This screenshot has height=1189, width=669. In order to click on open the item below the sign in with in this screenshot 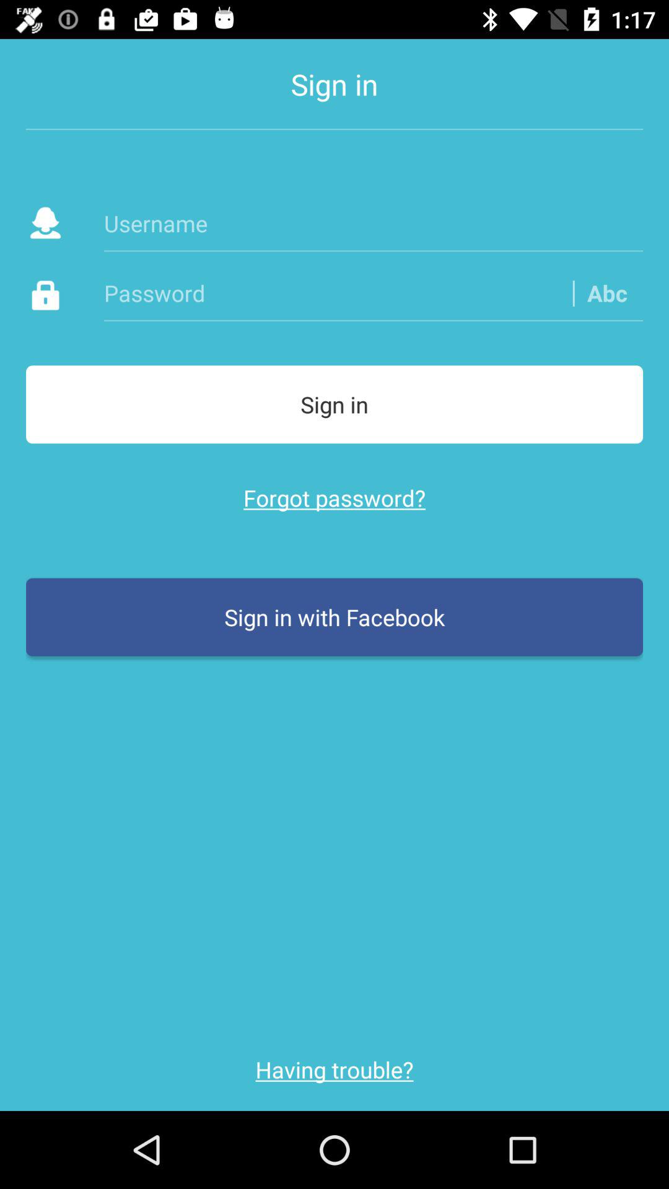, I will do `click(334, 1069)`.